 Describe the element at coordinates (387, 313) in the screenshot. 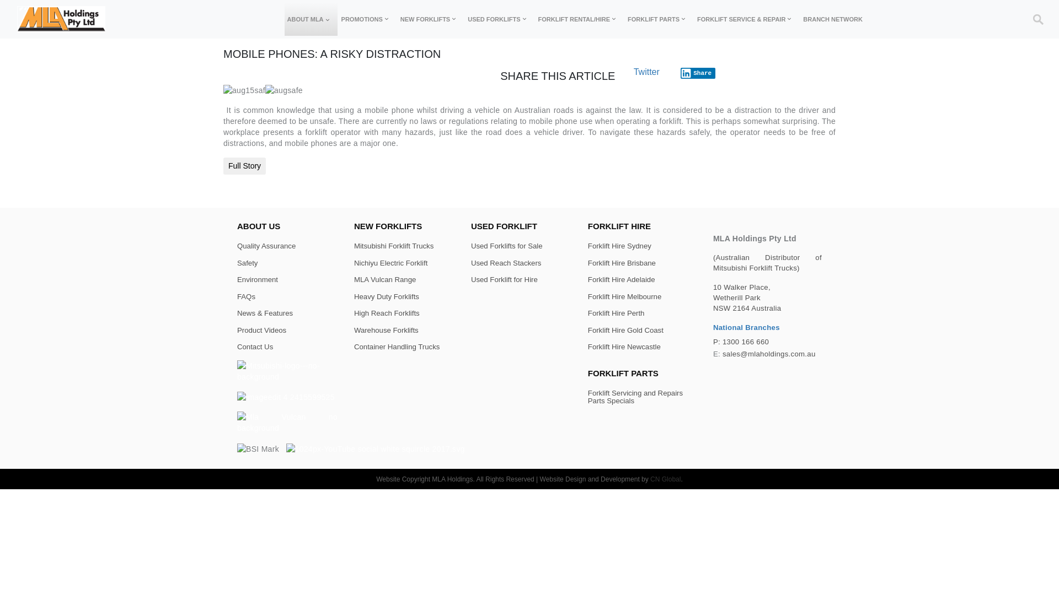

I see `High Reach Forklifts` at that location.